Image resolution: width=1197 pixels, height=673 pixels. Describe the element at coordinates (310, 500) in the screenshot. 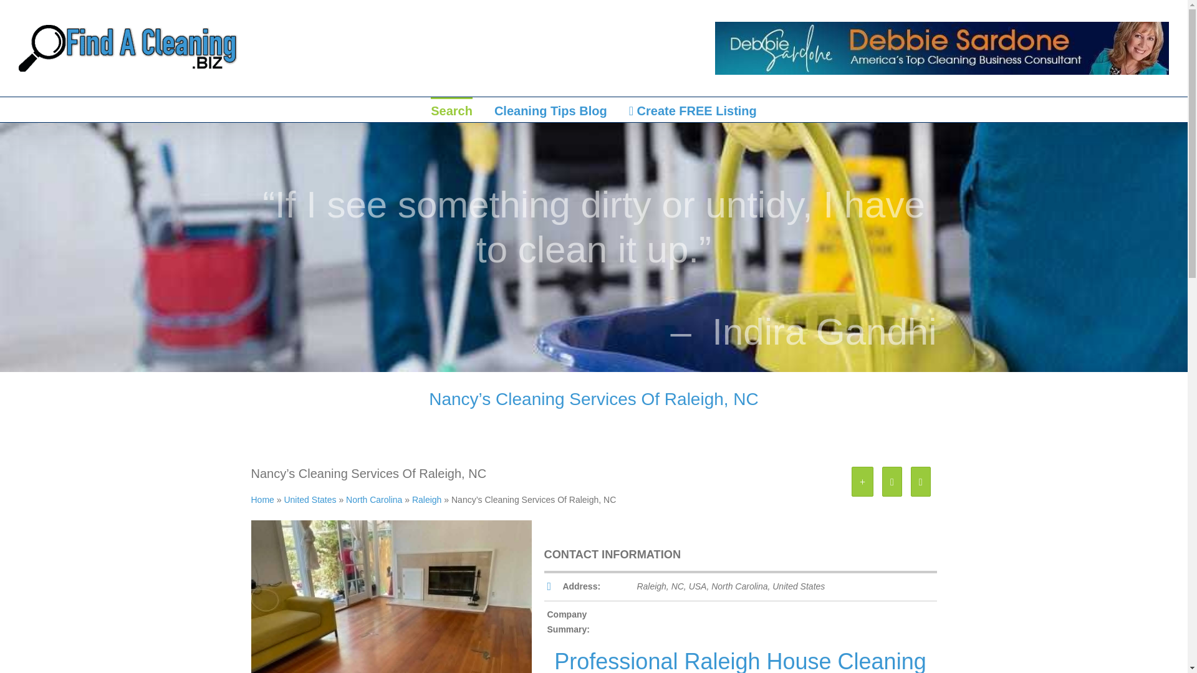

I see `View all listings in United States` at that location.